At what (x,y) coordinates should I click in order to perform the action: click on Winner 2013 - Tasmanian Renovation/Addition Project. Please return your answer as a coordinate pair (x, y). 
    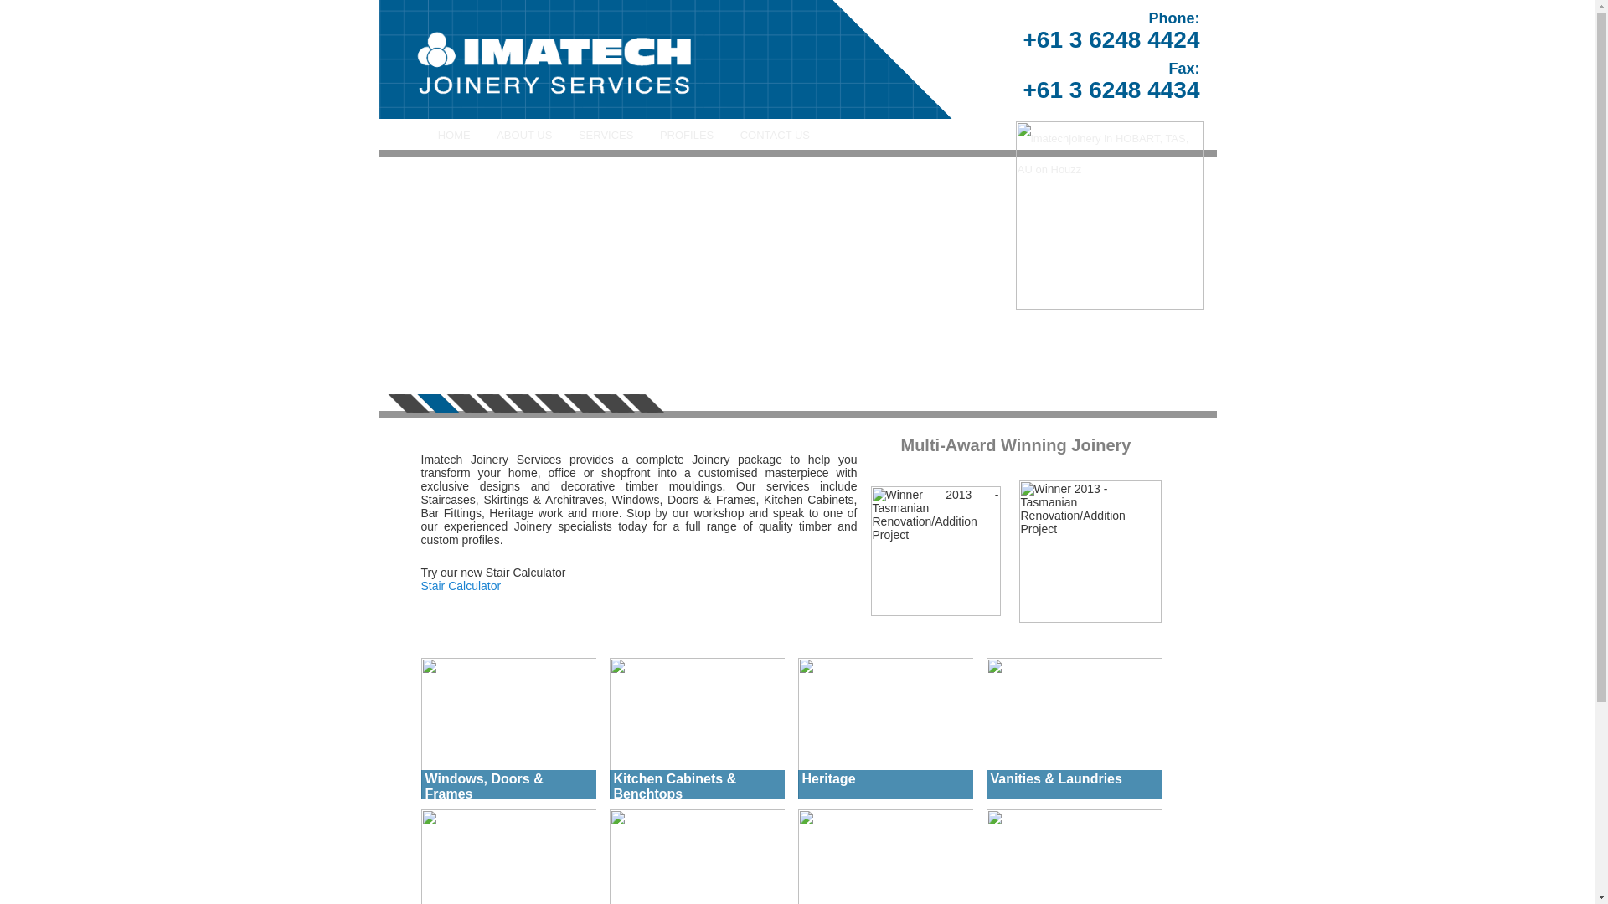
    Looking at the image, I should click on (1090, 552).